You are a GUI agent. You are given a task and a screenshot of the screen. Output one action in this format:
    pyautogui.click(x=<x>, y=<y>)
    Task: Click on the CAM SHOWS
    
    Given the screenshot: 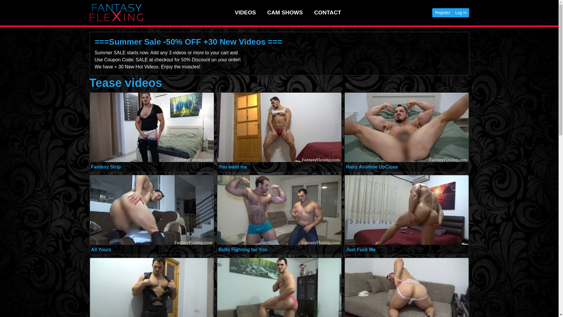 What is the action you would take?
    pyautogui.click(x=285, y=12)
    